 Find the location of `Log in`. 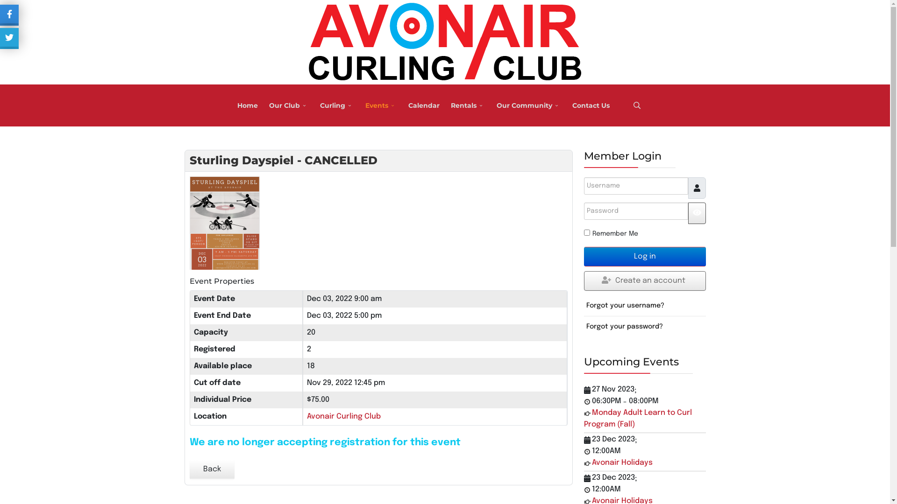

Log in is located at coordinates (645, 257).